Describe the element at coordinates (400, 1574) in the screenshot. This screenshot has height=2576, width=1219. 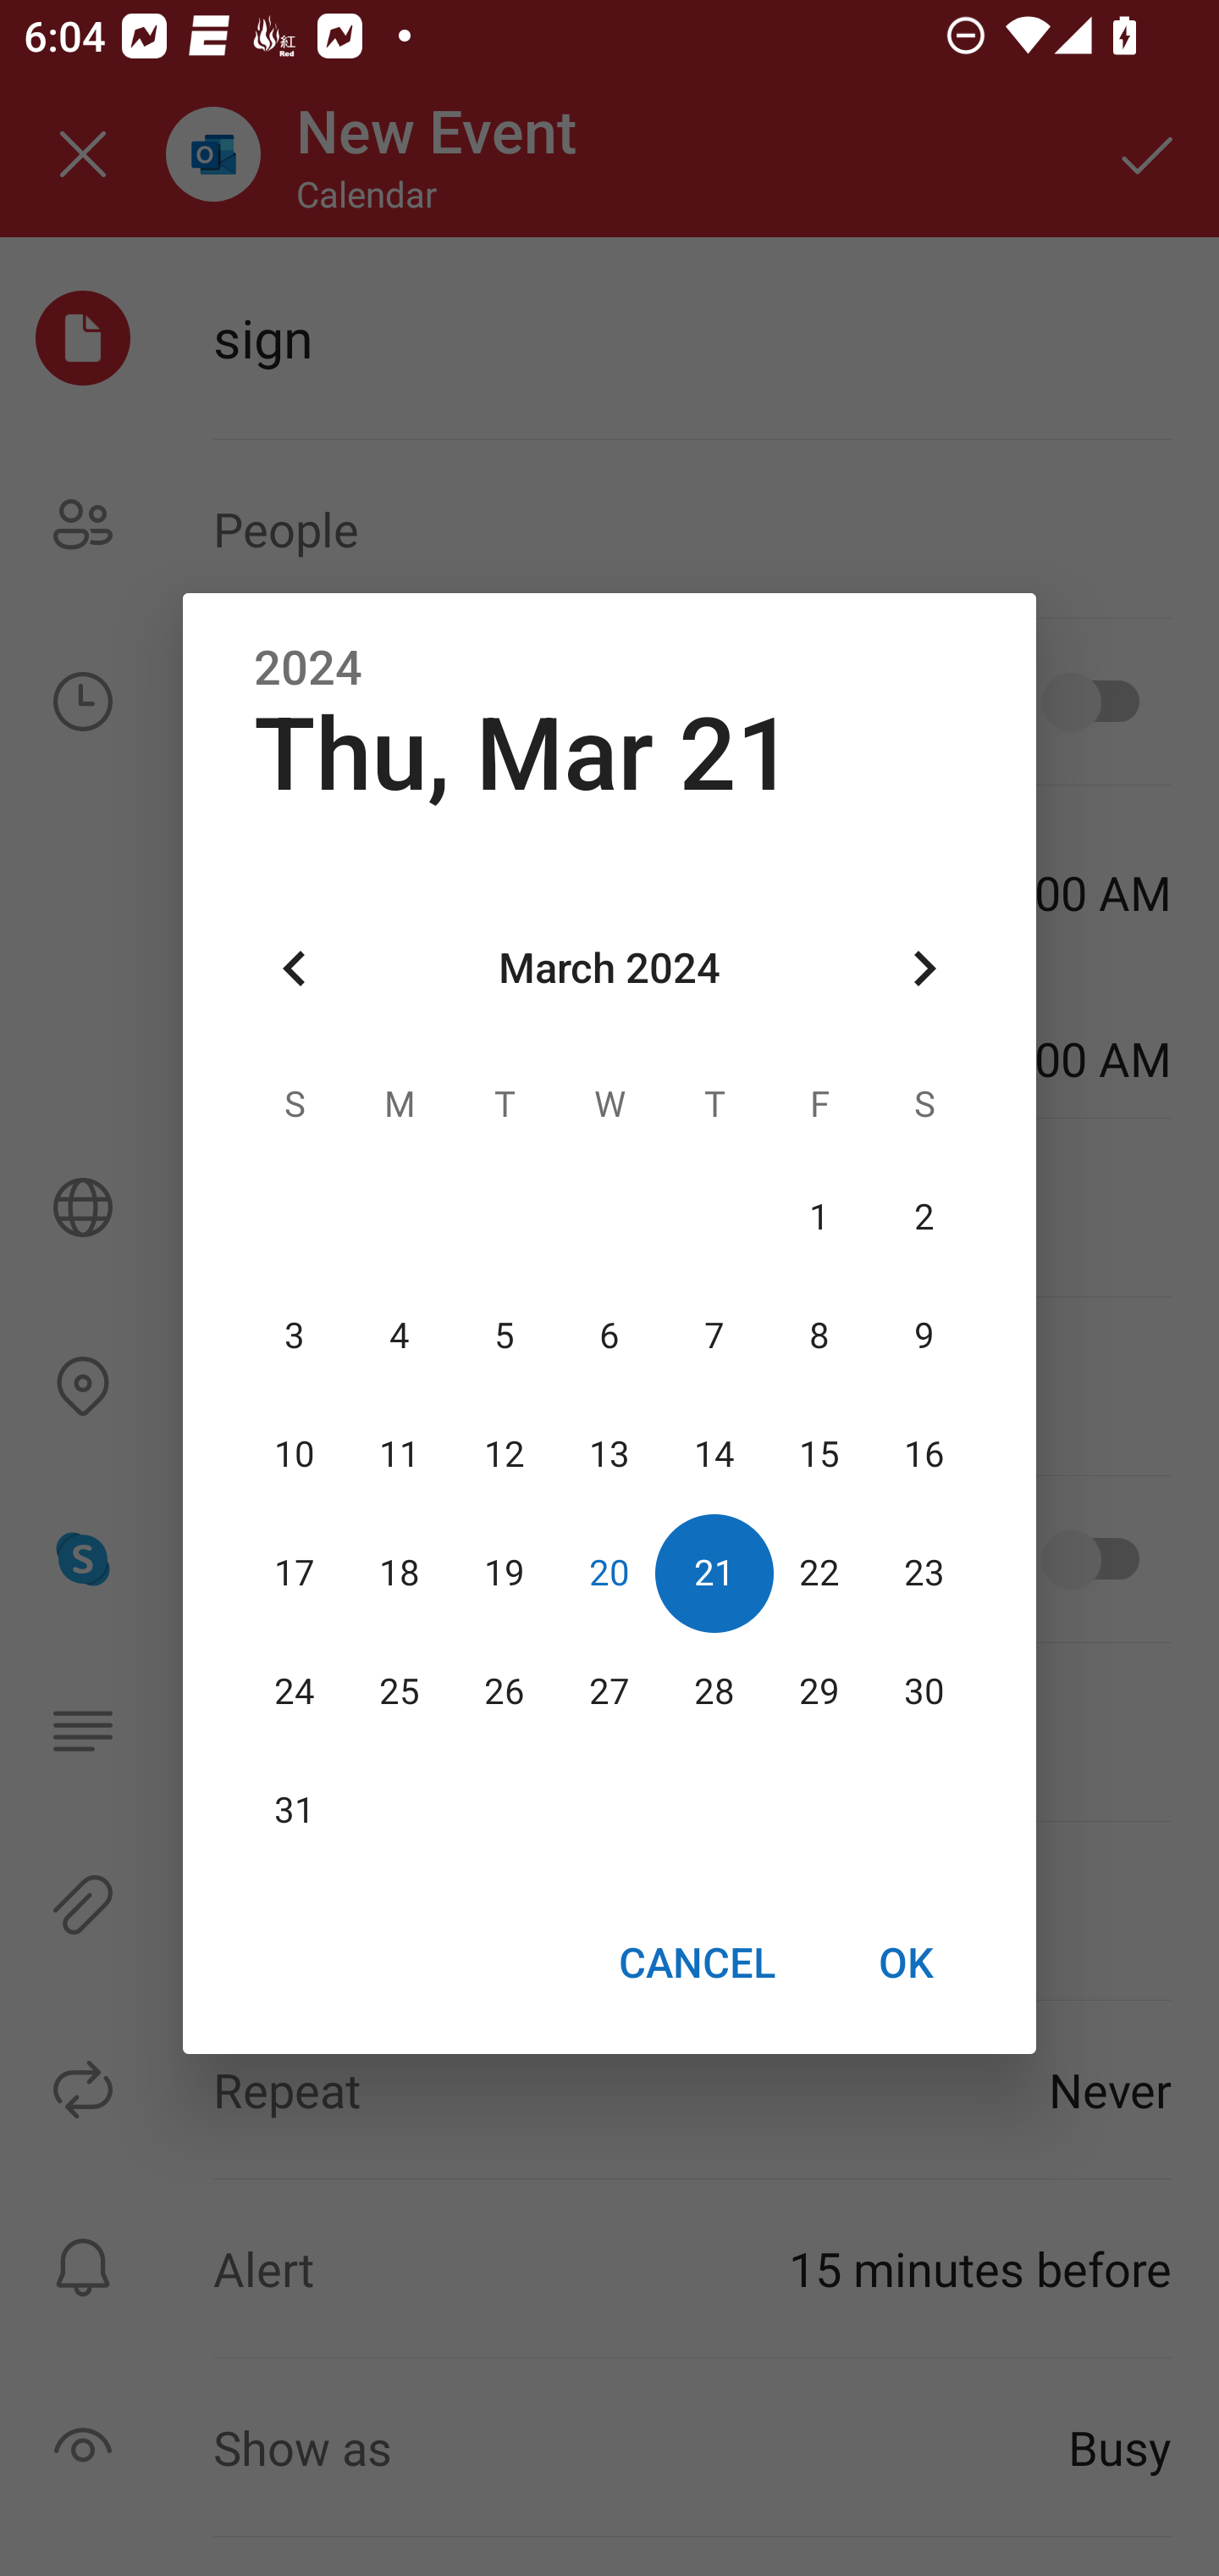
I see `18 18 March 2024` at that location.